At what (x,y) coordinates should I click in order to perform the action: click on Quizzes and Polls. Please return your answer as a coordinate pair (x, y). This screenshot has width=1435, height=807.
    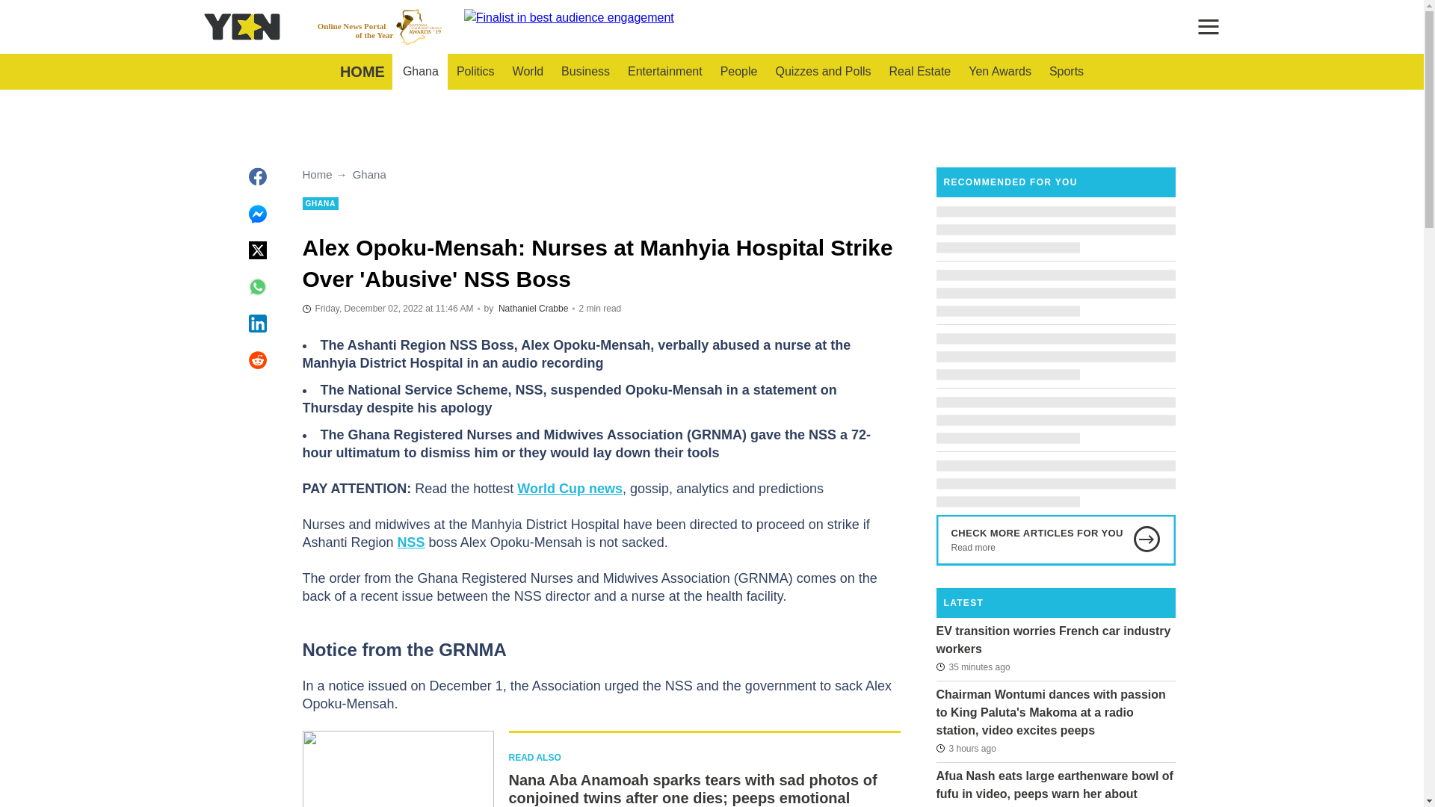
    Looking at the image, I should click on (665, 72).